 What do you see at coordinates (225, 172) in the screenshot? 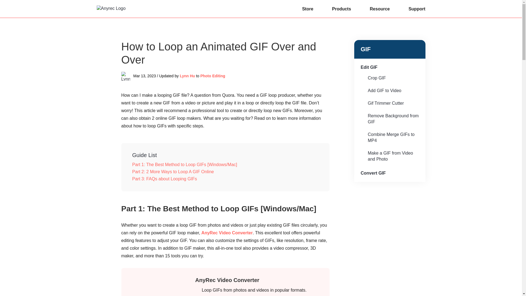
I see `Part 2: 2 More Ways to Loop A GIF Online` at bounding box center [225, 172].